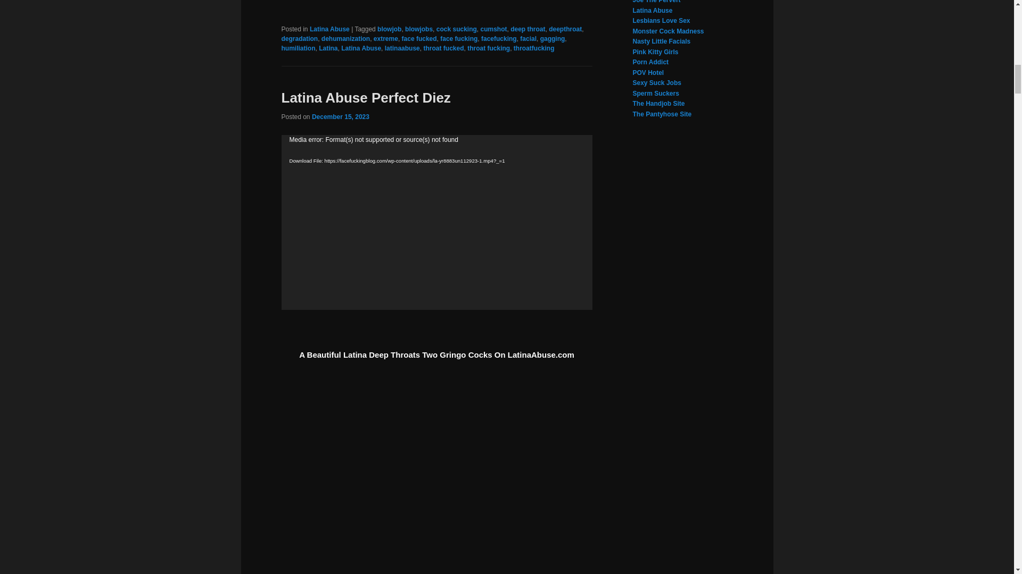  What do you see at coordinates (553, 38) in the screenshot?
I see `gagging` at bounding box center [553, 38].